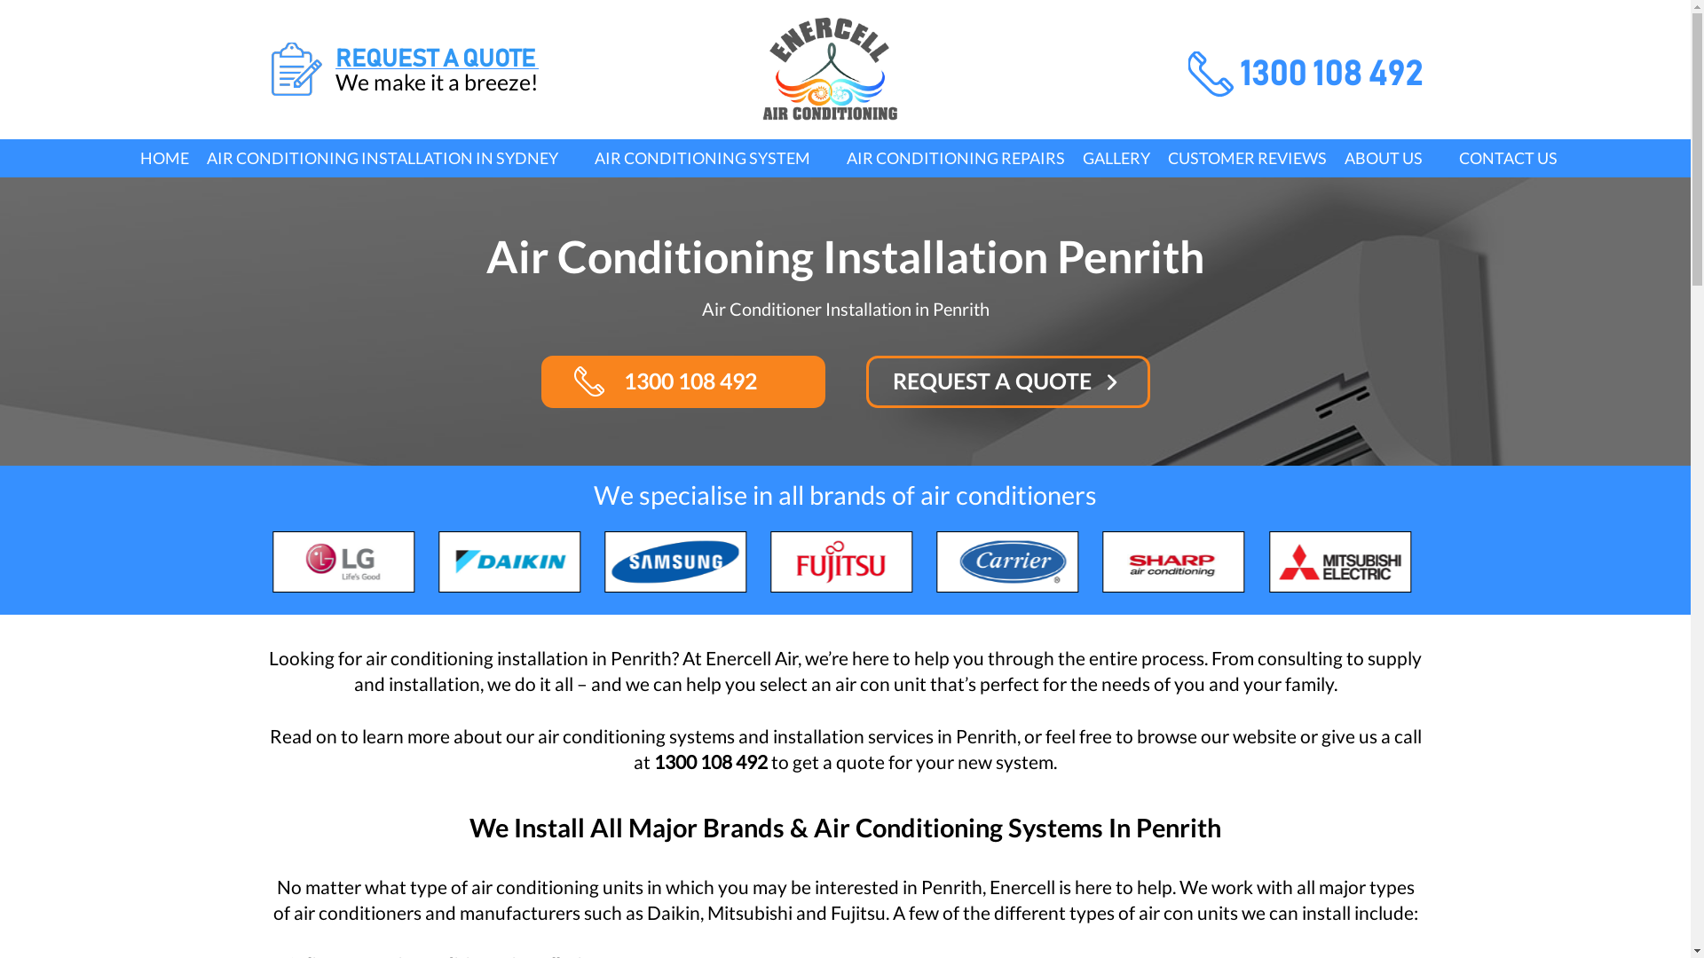  Describe the element at coordinates (683, 381) in the screenshot. I see `1300 108 492` at that location.